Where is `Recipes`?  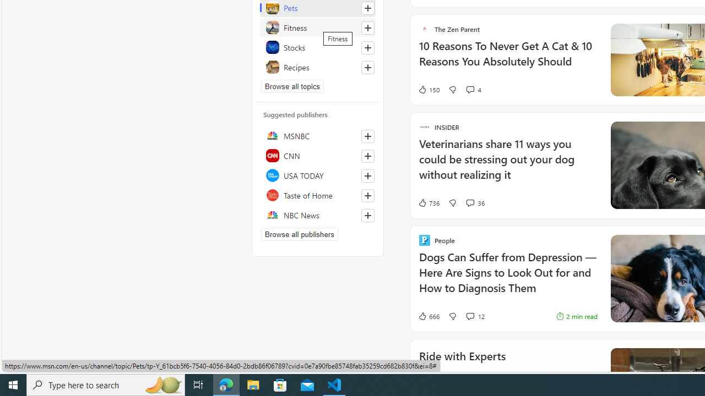
Recipes is located at coordinates (318, 67).